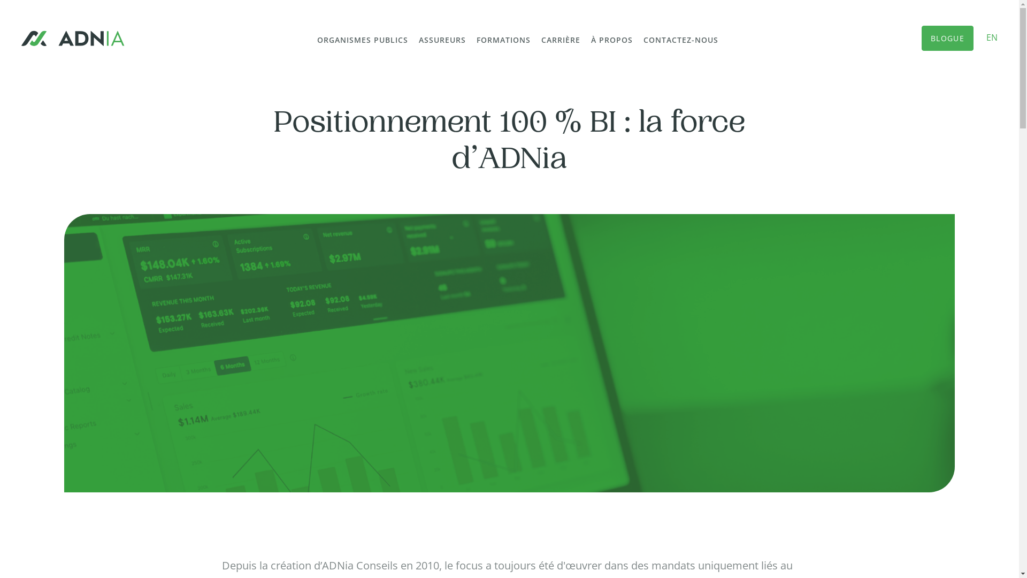 This screenshot has height=578, width=1027. Describe the element at coordinates (442, 40) in the screenshot. I see `ASSUREURS` at that location.